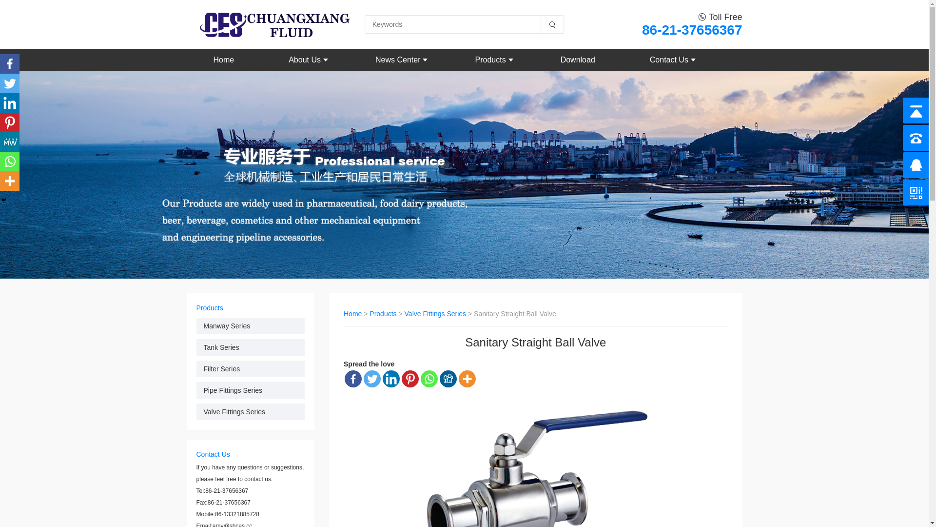  Describe the element at coordinates (578, 60) in the screenshot. I see `Download` at that location.